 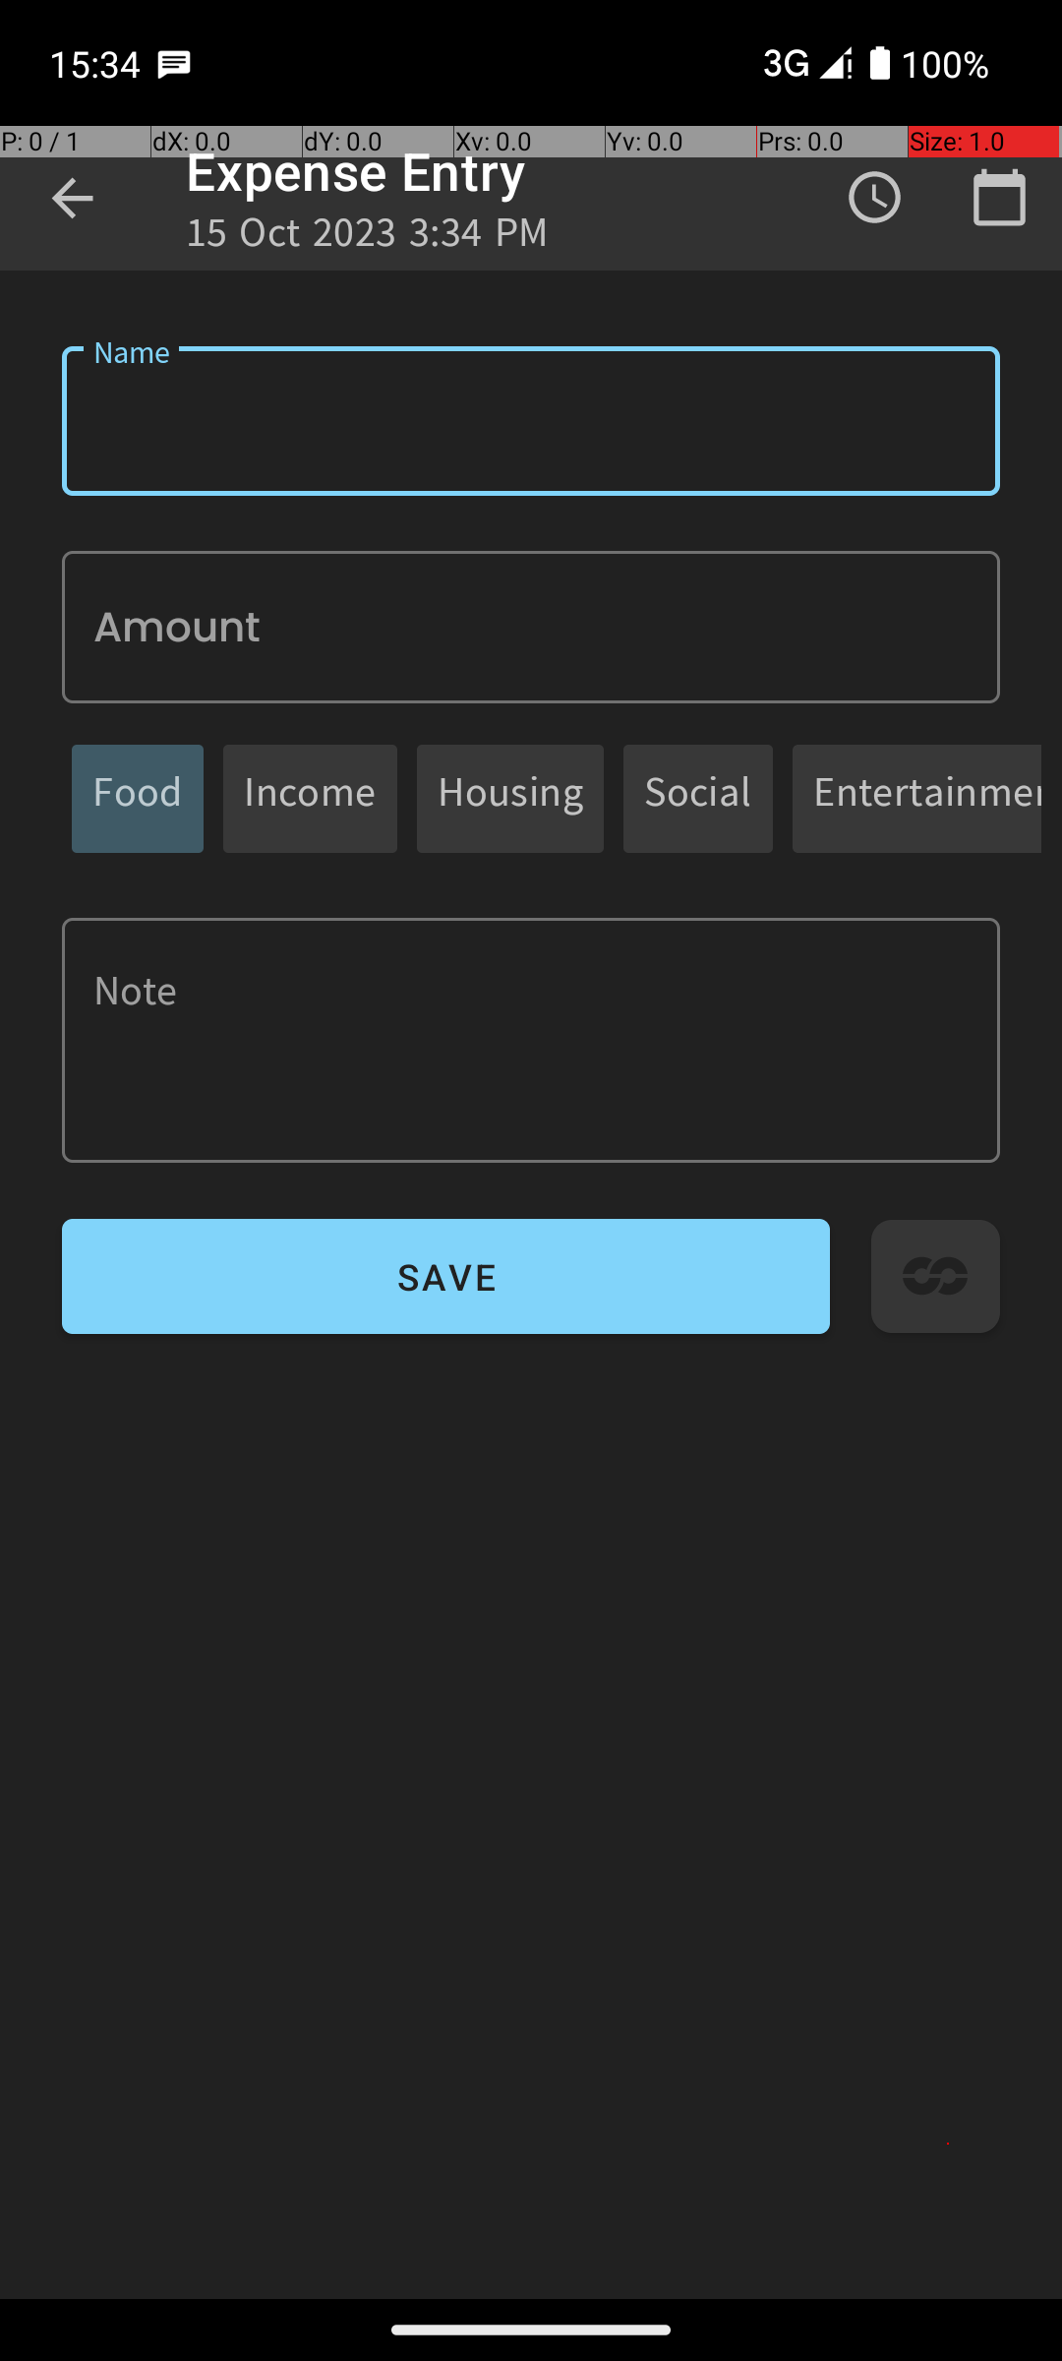 What do you see at coordinates (446, 1277) in the screenshot?
I see `SAVE` at bounding box center [446, 1277].